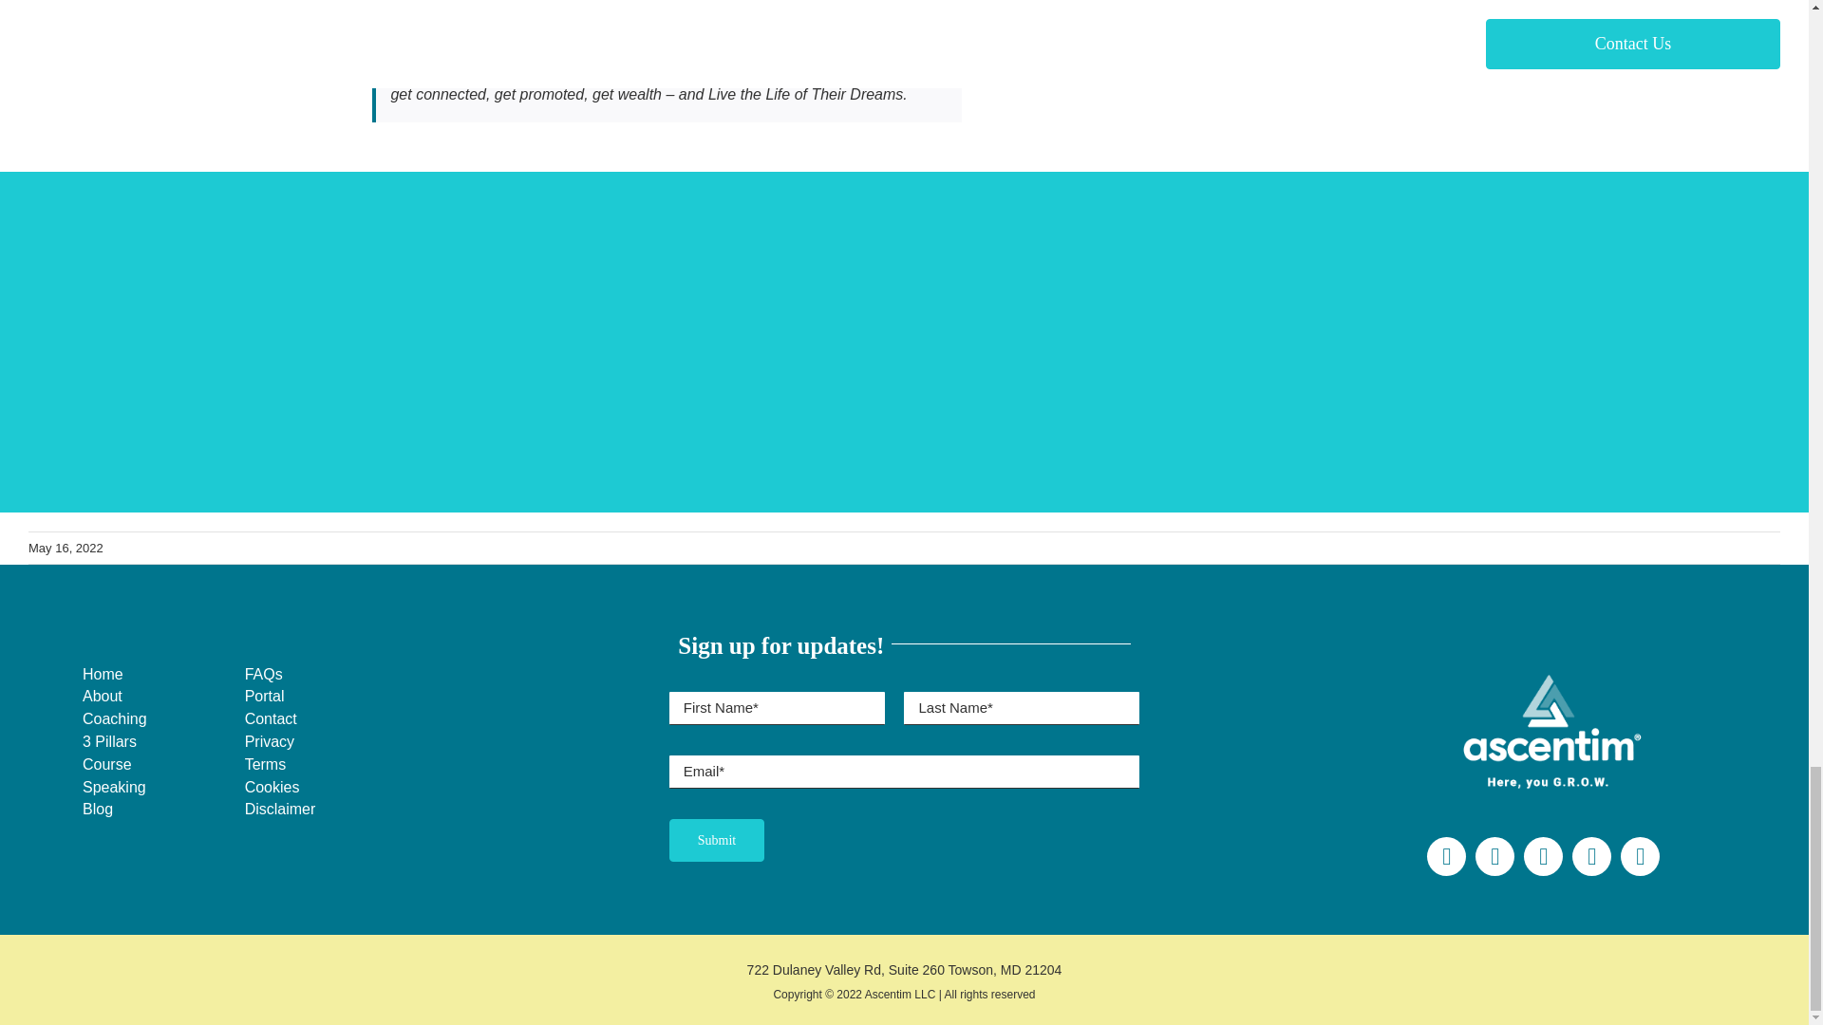 The height and width of the screenshot is (1025, 1823). I want to click on FAQs, so click(325, 674).